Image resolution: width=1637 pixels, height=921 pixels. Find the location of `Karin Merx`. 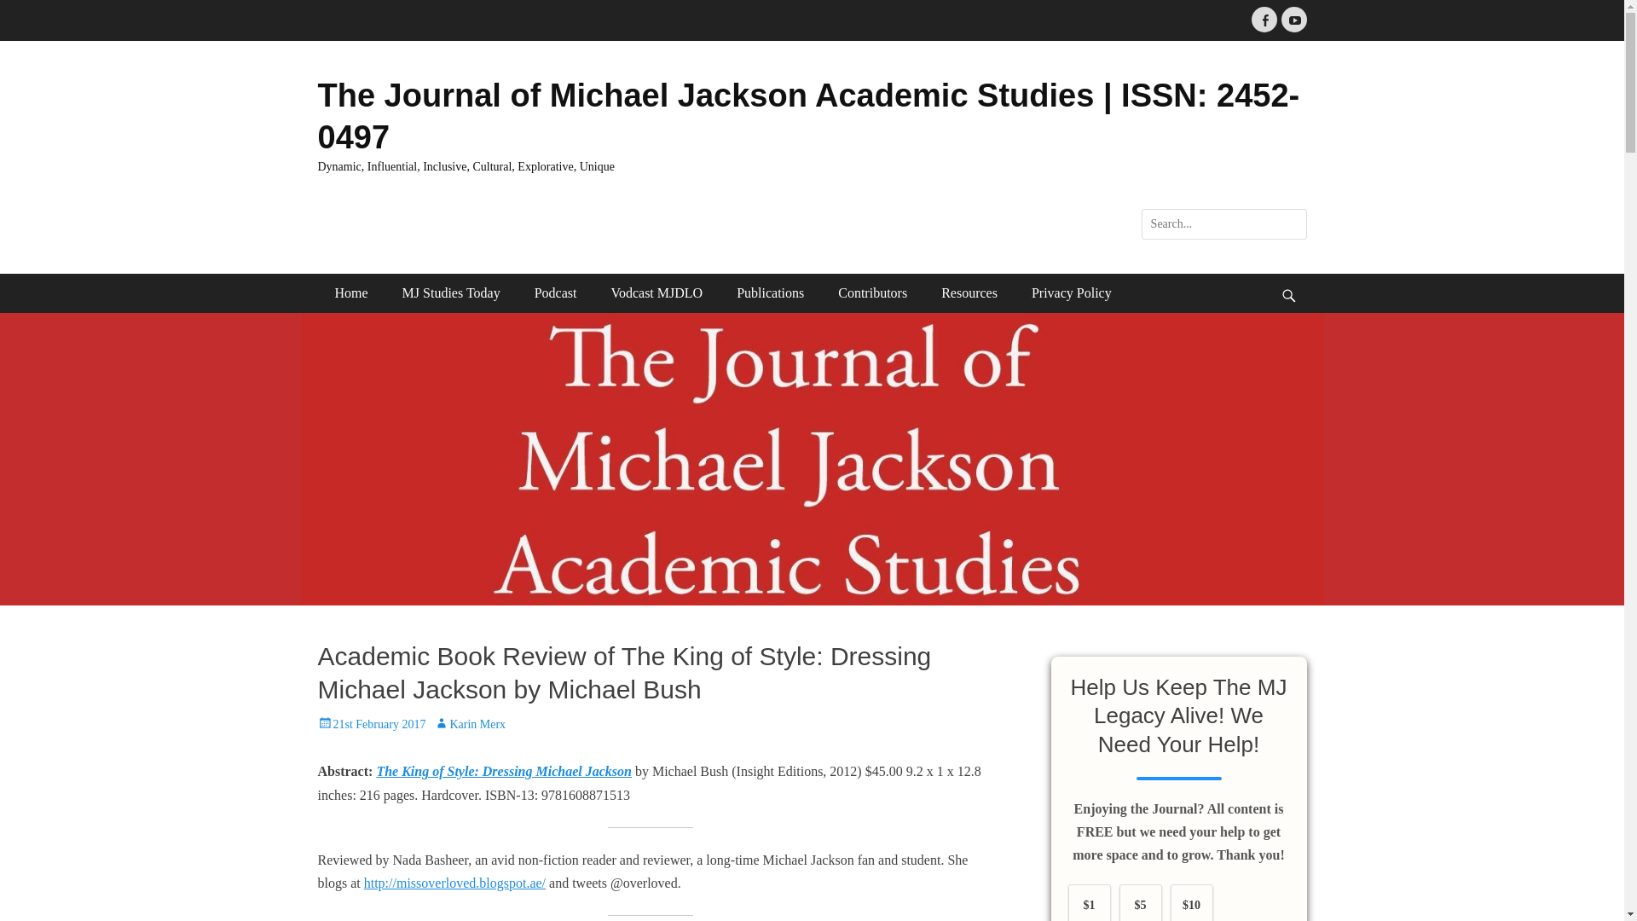

Karin Merx is located at coordinates (469, 725).